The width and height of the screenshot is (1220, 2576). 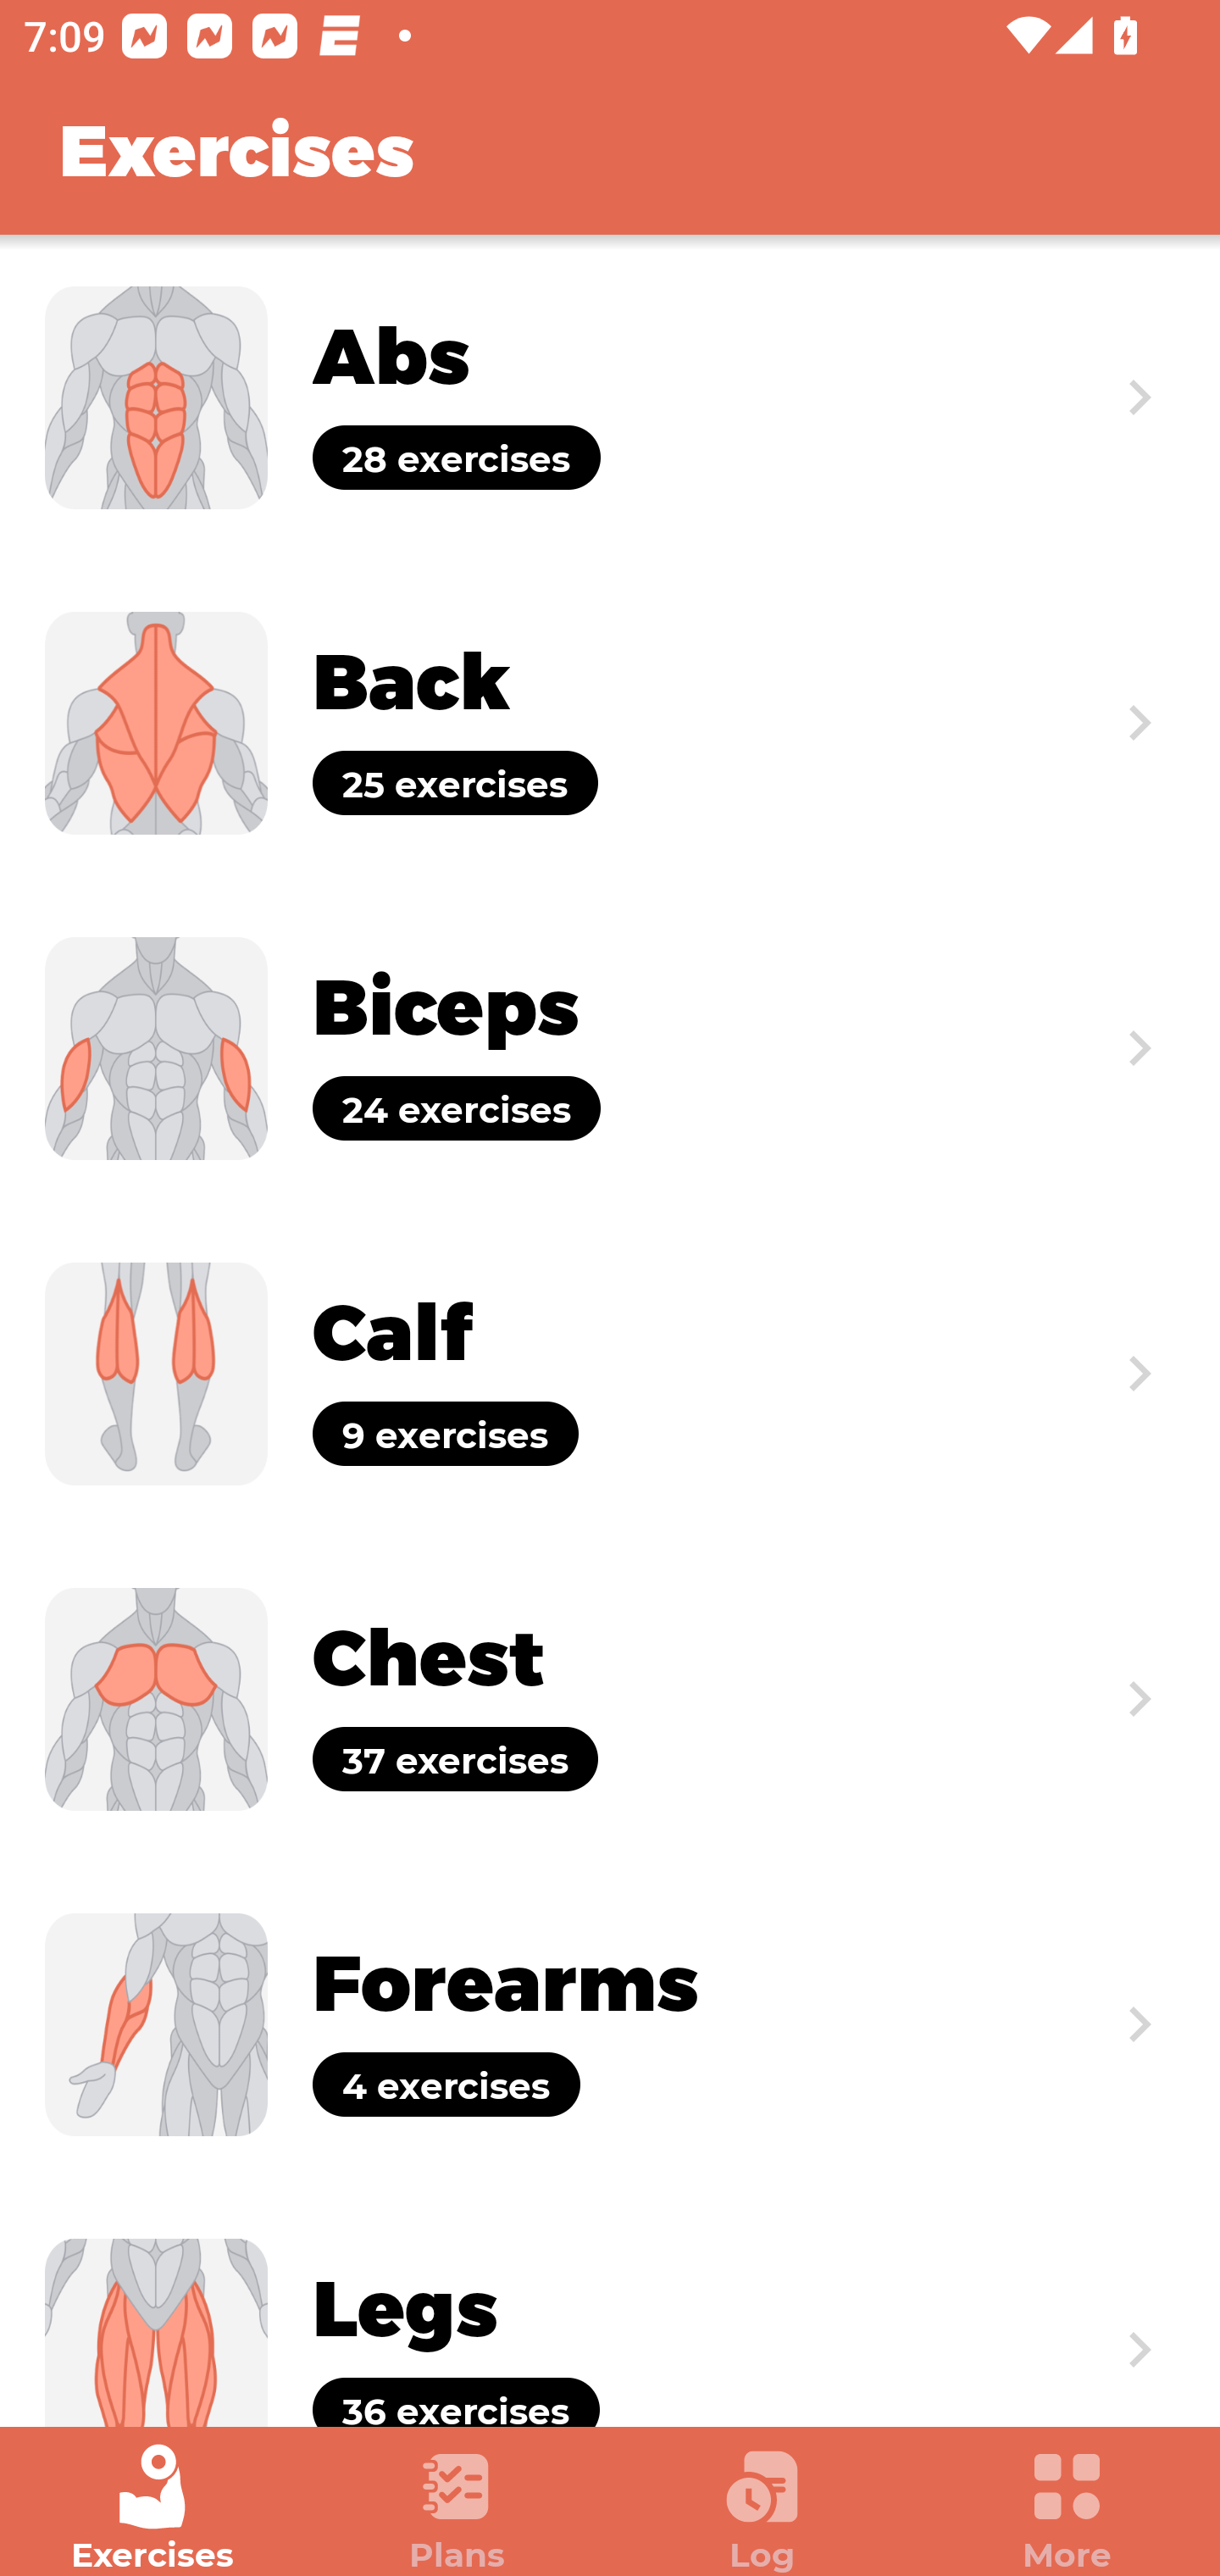 I want to click on Exercise Chest 37 exercises, so click(x=610, y=1698).